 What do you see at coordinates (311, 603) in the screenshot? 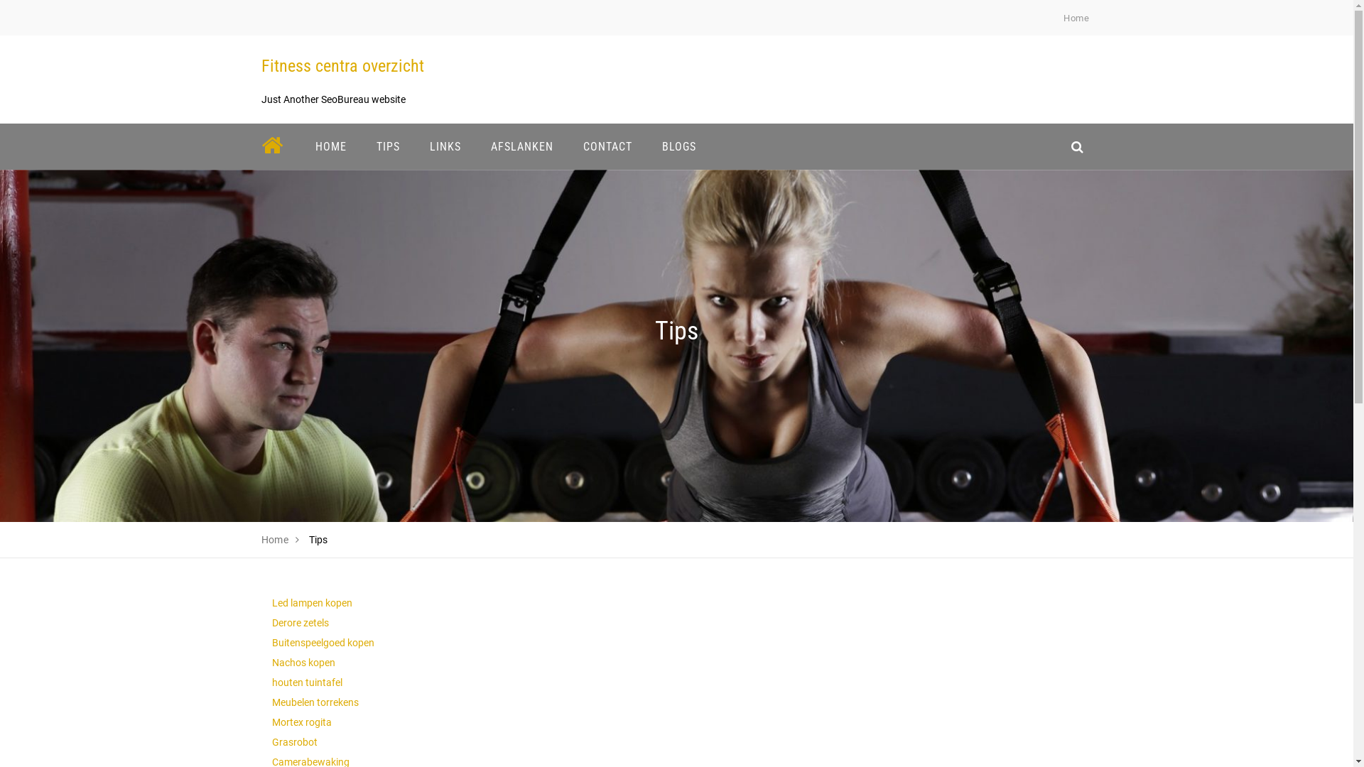
I see `Led lampen kopen` at bounding box center [311, 603].